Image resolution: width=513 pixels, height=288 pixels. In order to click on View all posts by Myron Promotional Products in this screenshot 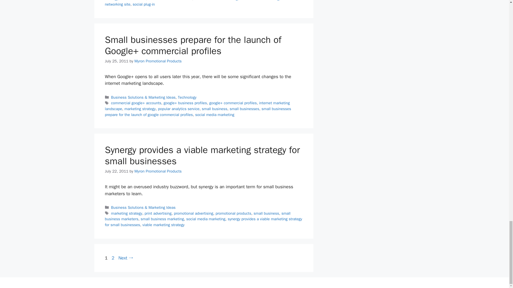, I will do `click(158, 61)`.